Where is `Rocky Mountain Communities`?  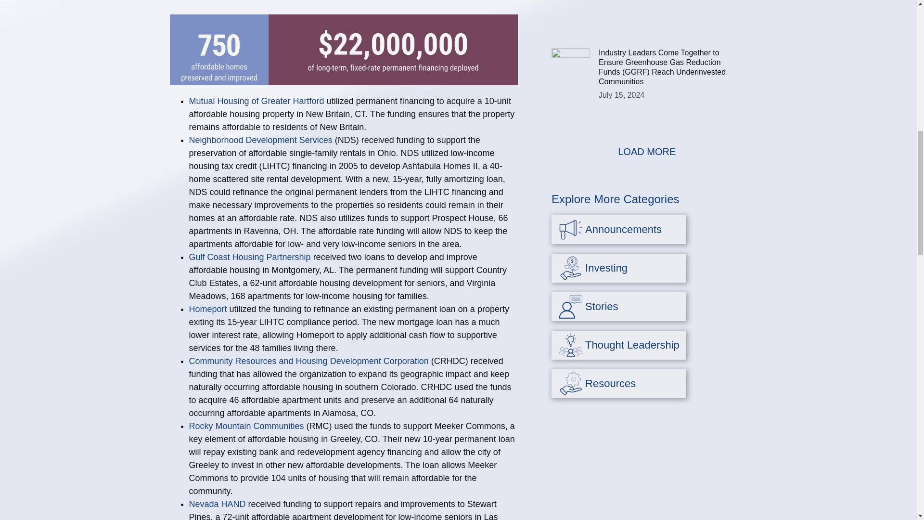 Rocky Mountain Communities is located at coordinates (246, 426).